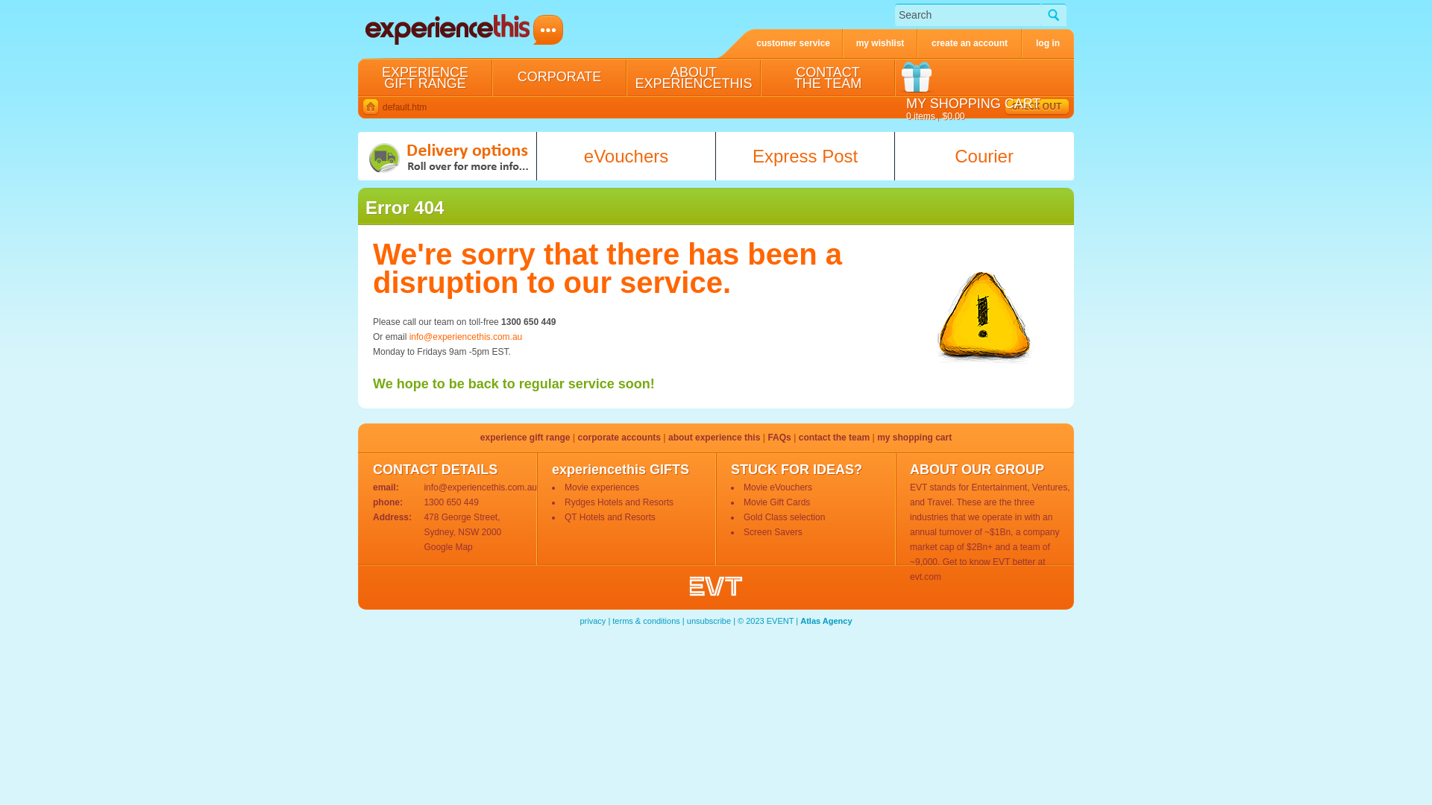 The width and height of the screenshot is (1432, 805). Describe the element at coordinates (425, 77) in the screenshot. I see `EXPERIENCE
GIFT RANGE` at that location.